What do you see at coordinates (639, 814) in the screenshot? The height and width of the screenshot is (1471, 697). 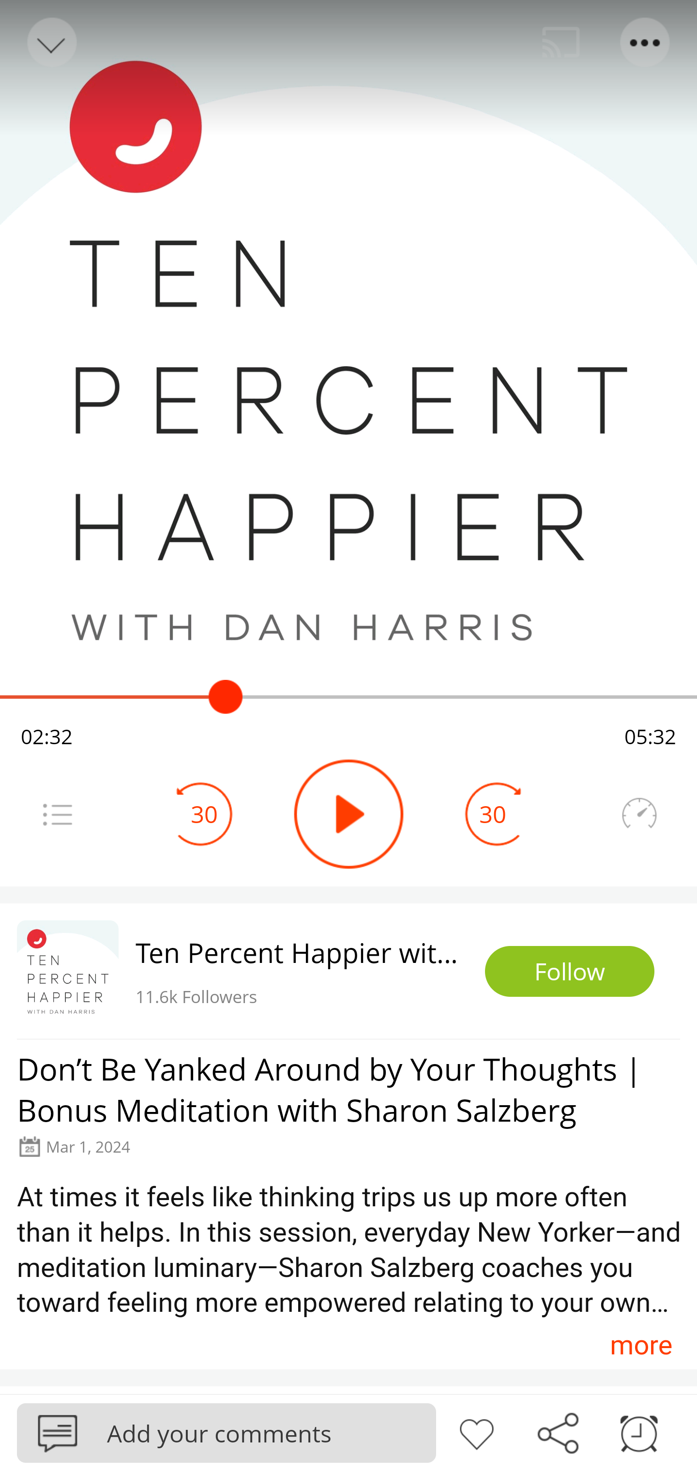 I see `Speedometer` at bounding box center [639, 814].